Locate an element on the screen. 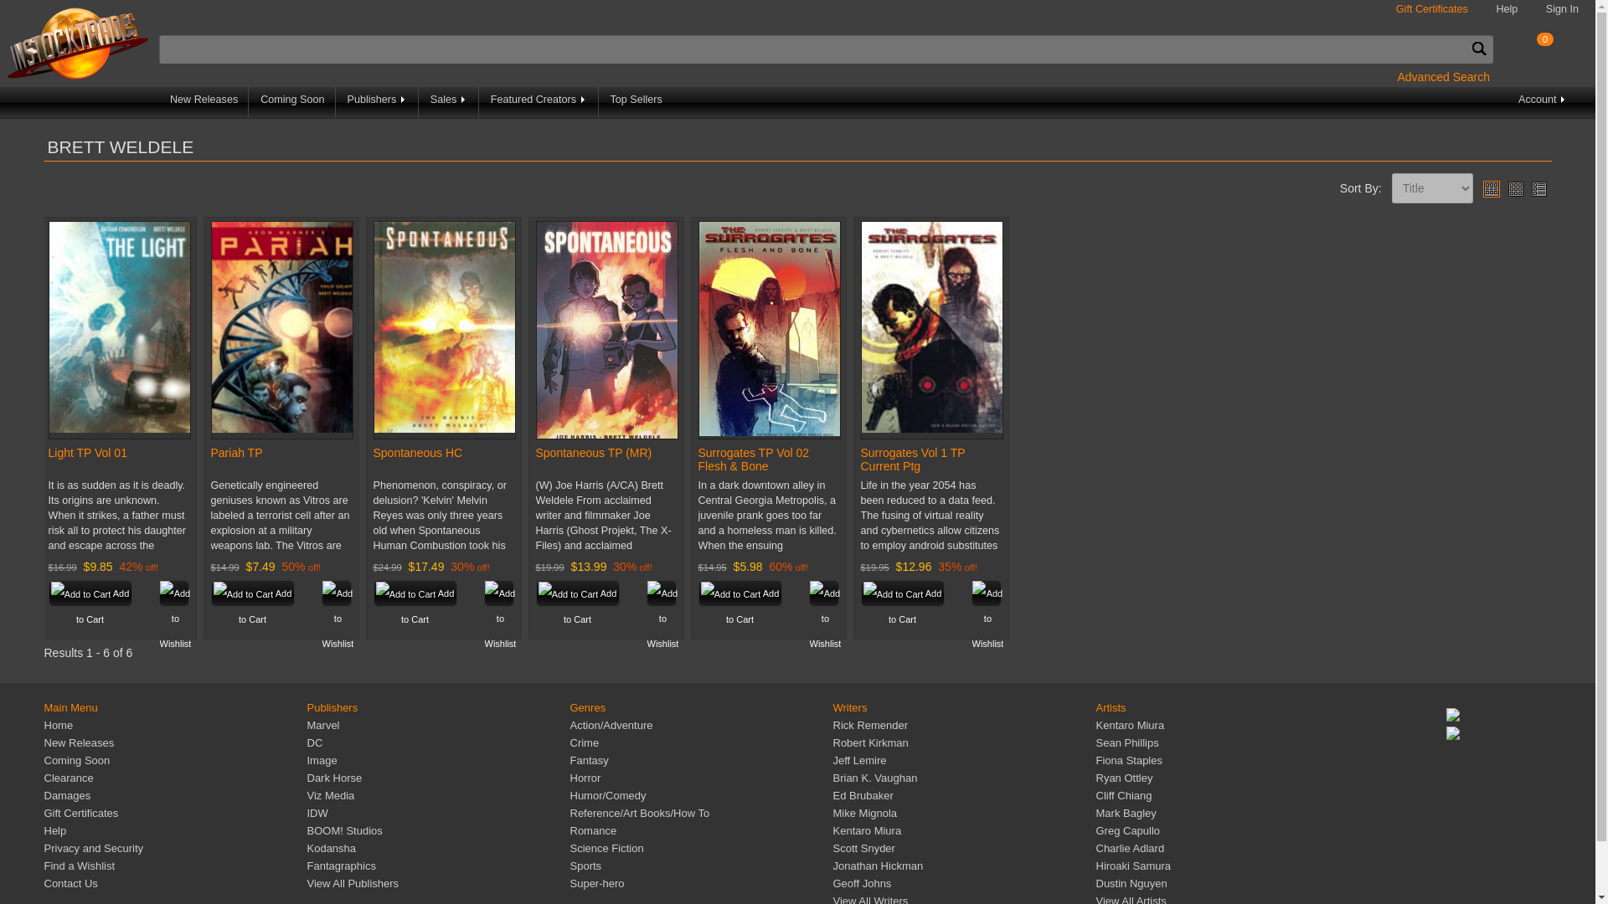 The height and width of the screenshot is (904, 1608). Add to Wishlist is located at coordinates (824, 593).